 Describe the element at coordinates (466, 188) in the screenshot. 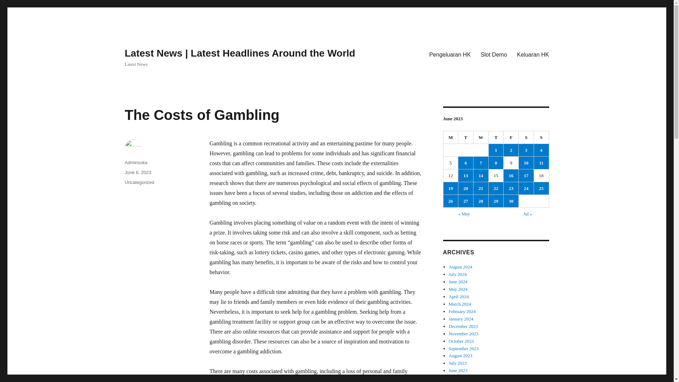

I see `20` at that location.